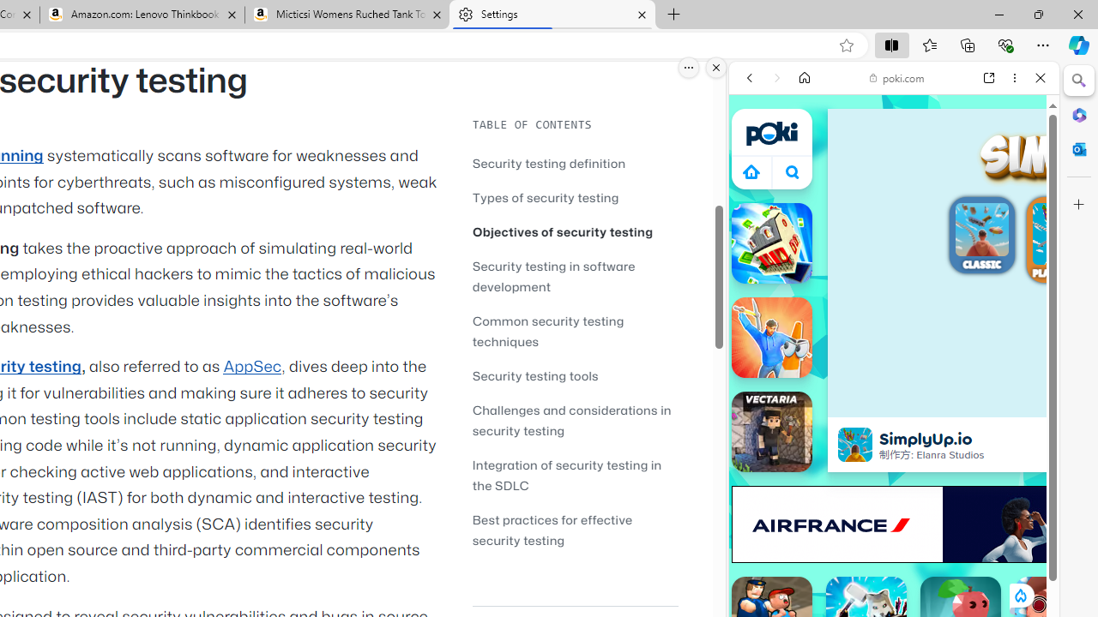  I want to click on Types of security testing, so click(546, 197).